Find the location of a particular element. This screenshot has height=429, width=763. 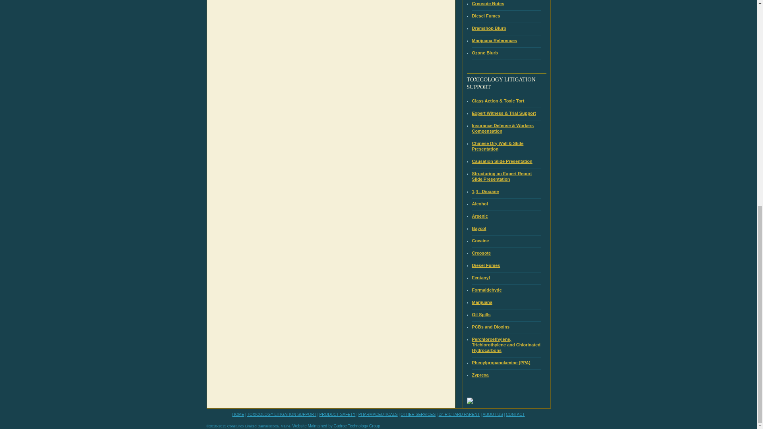

Diesel Fumes is located at coordinates (486, 16).